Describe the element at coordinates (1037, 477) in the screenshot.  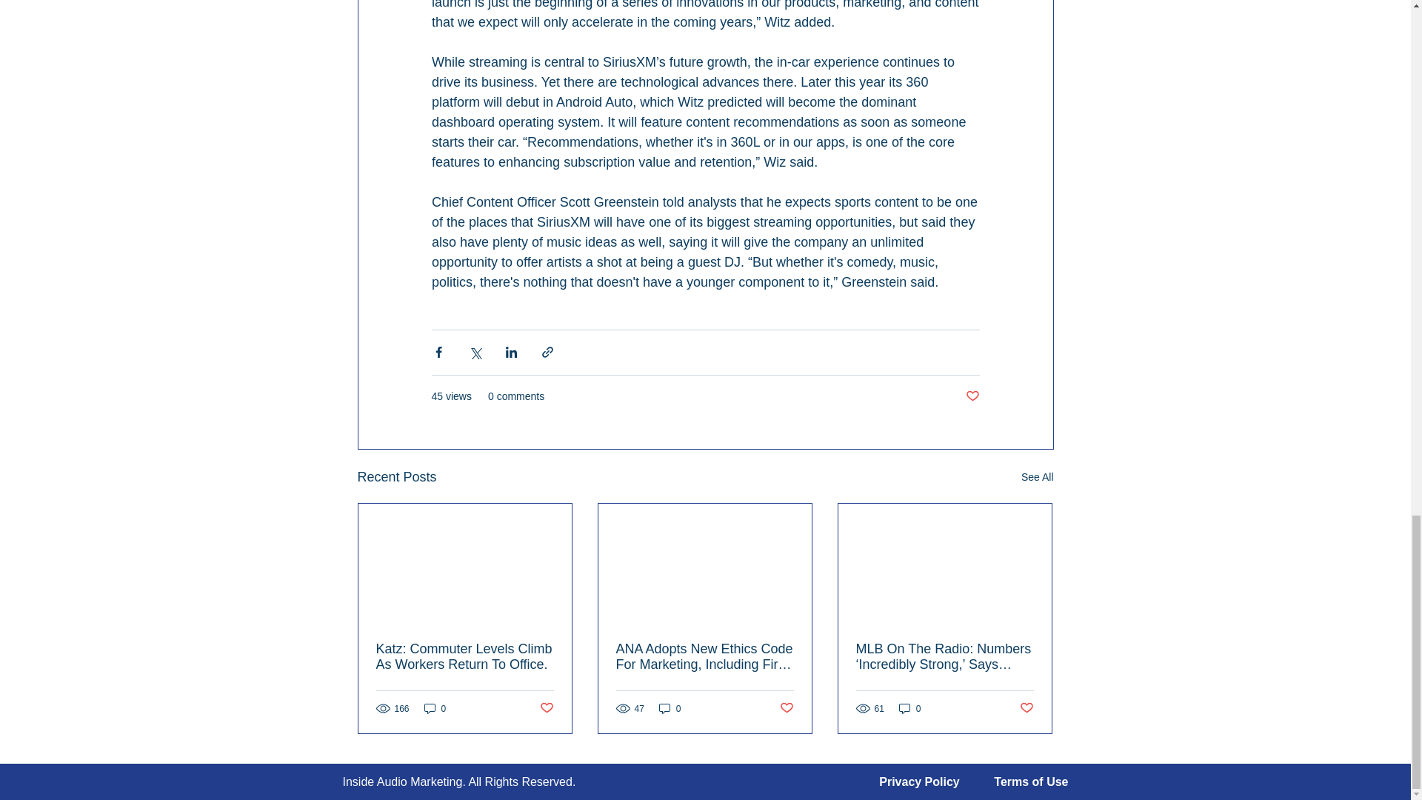
I see `See All` at that location.